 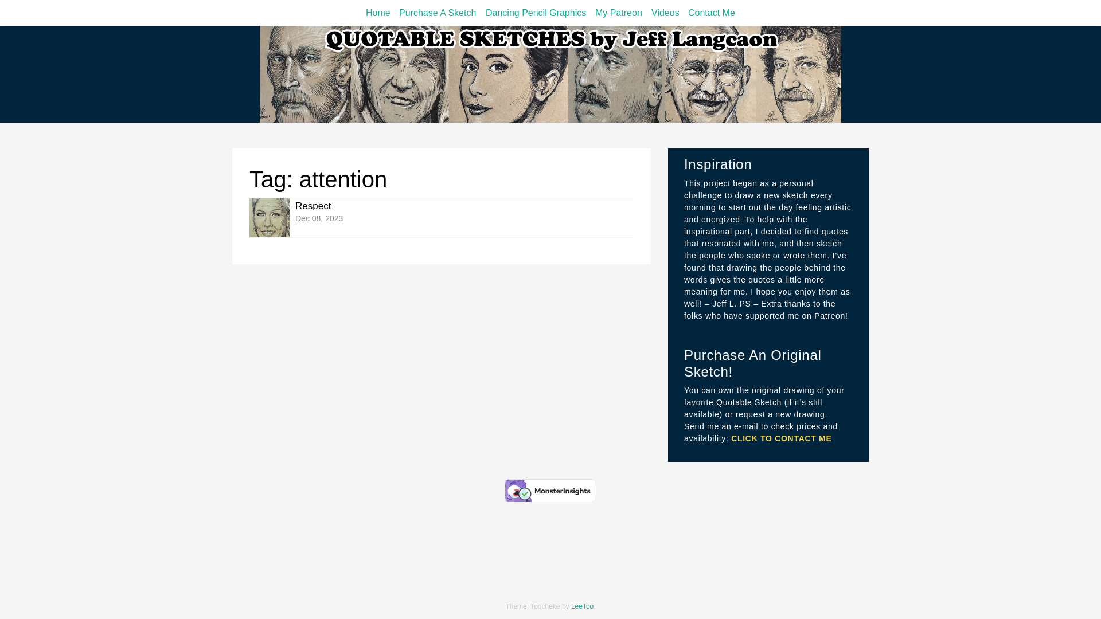 I want to click on Videos, so click(x=618, y=13).